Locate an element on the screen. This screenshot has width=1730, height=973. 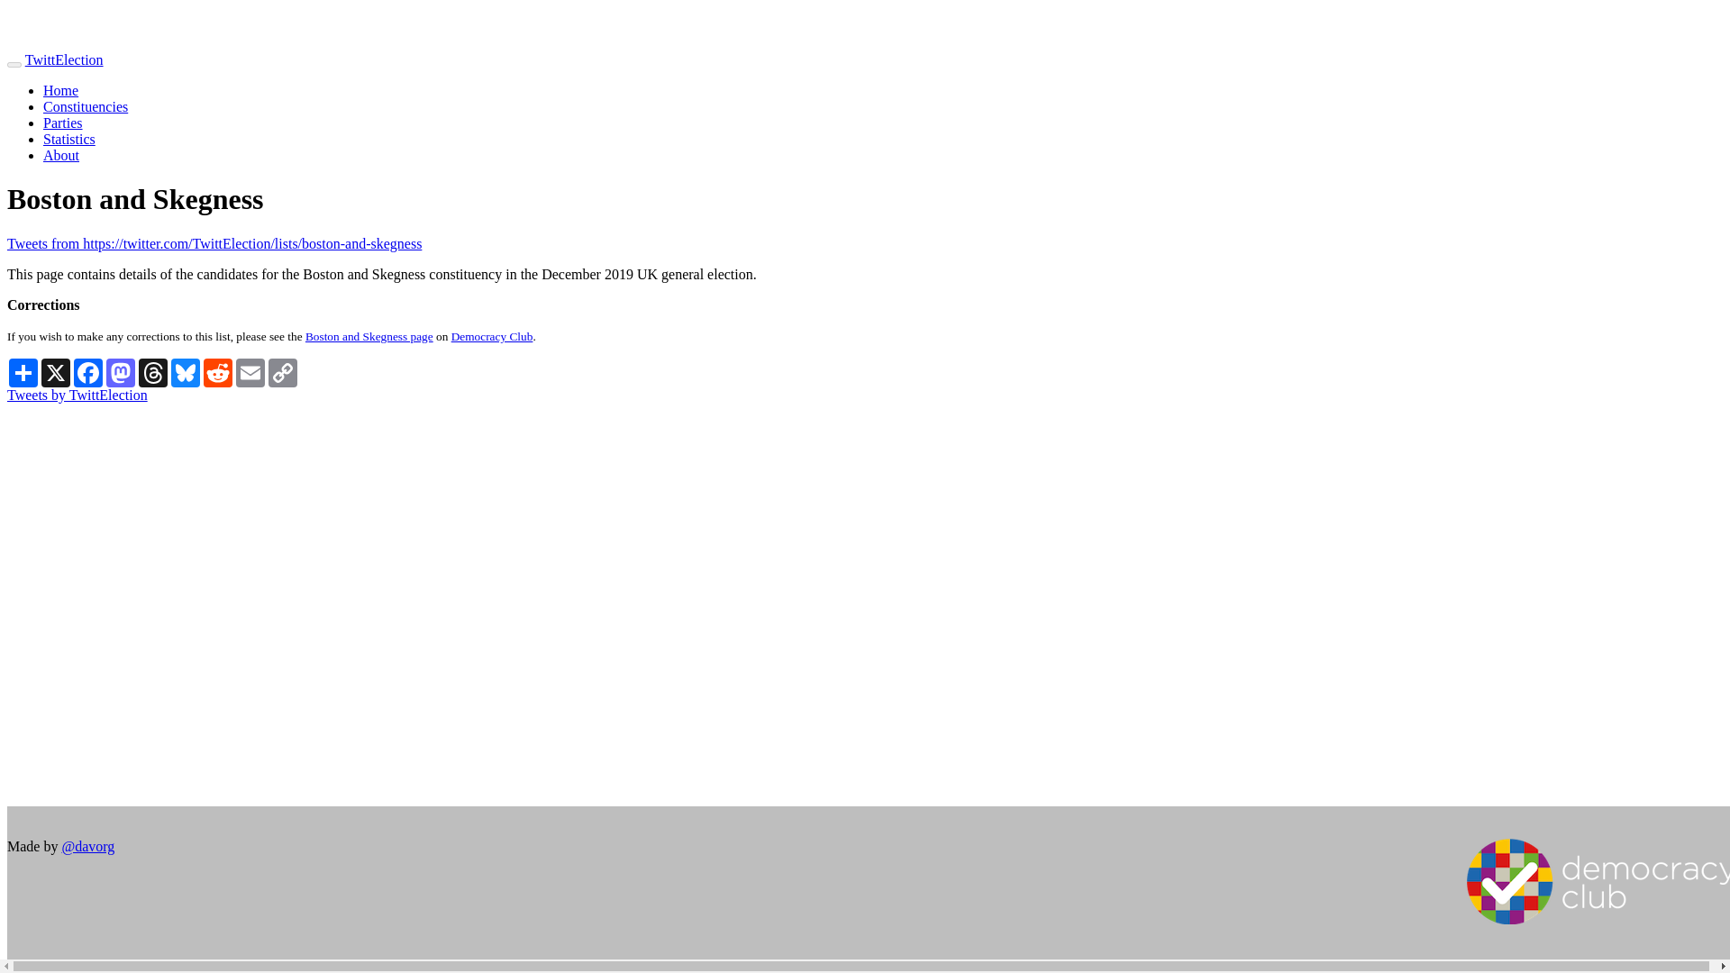
Threads is located at coordinates (153, 373).